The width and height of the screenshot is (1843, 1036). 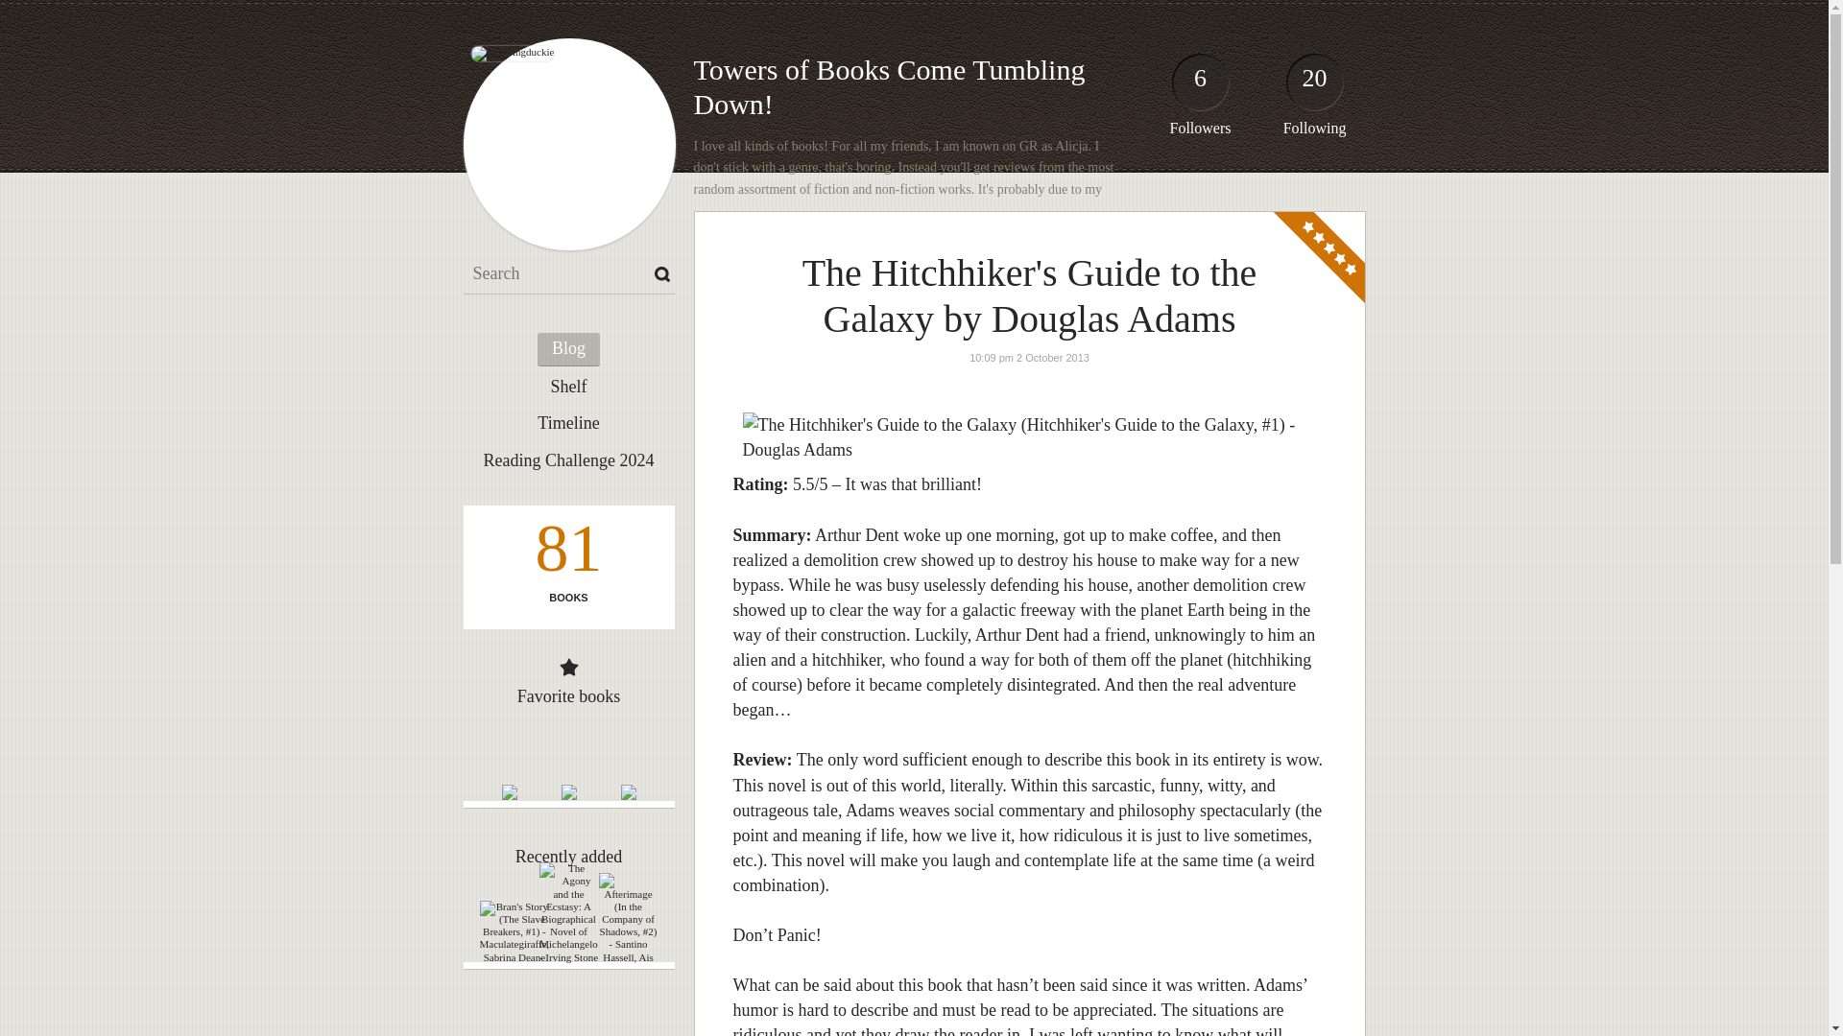 I want to click on Favorite books, so click(x=569, y=696).